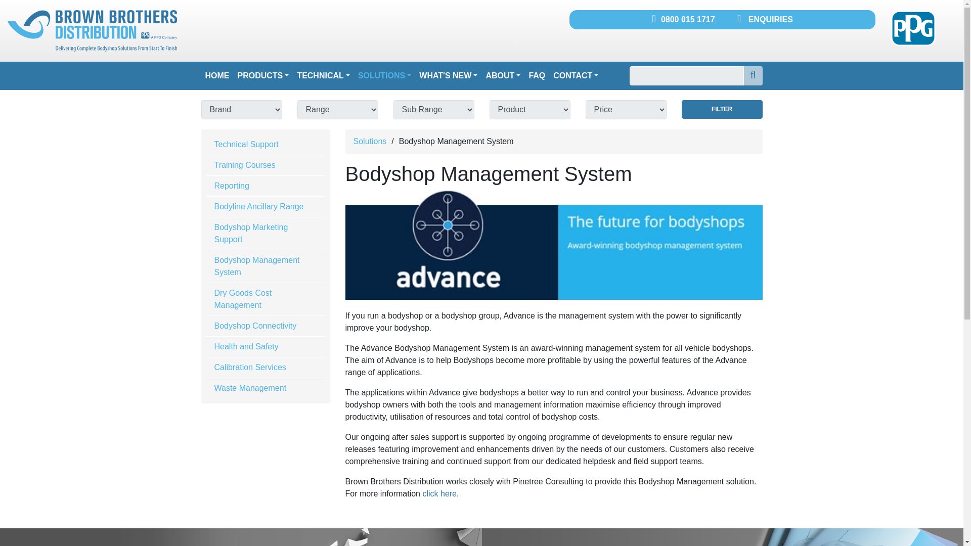 The image size is (971, 546). What do you see at coordinates (241, 537) in the screenshot?
I see `Our locations - find your local branch` at bounding box center [241, 537].